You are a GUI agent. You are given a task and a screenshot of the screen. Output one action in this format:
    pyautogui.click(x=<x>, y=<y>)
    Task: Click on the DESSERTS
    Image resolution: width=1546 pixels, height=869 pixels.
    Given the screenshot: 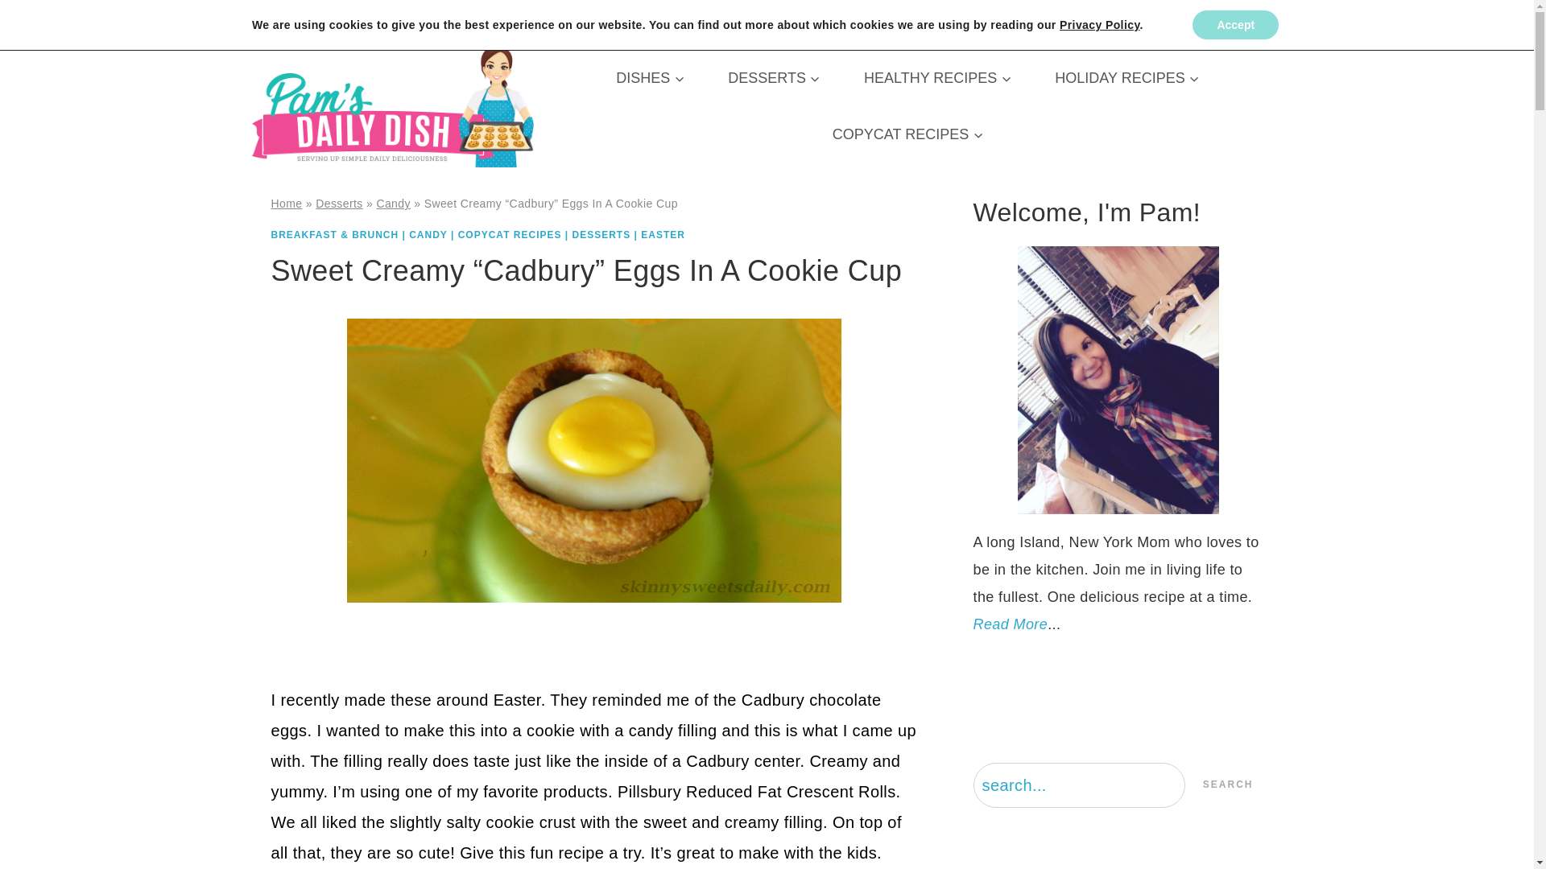 What is the action you would take?
    pyautogui.click(x=775, y=77)
    